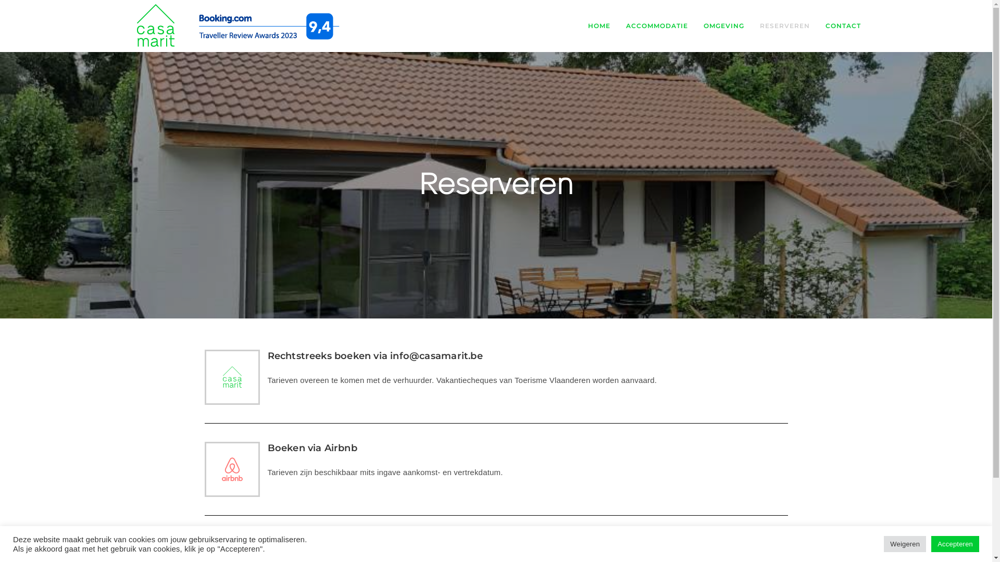 This screenshot has width=1000, height=562. I want to click on Boeken via Airbnb, so click(312, 448).